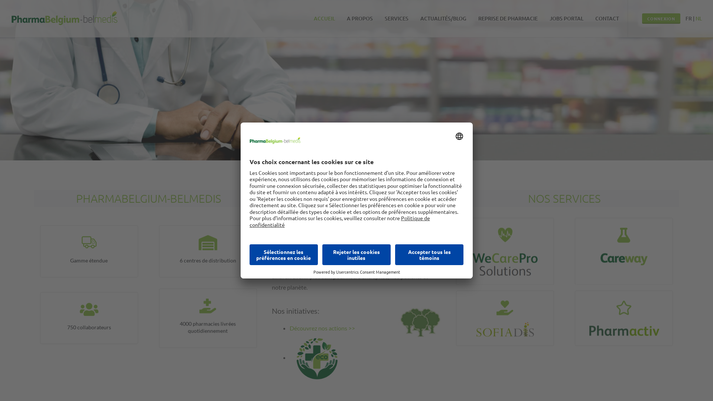 The height and width of the screenshot is (401, 713). Describe the element at coordinates (523, 237) in the screenshot. I see `WeCarePro Solutions` at that location.